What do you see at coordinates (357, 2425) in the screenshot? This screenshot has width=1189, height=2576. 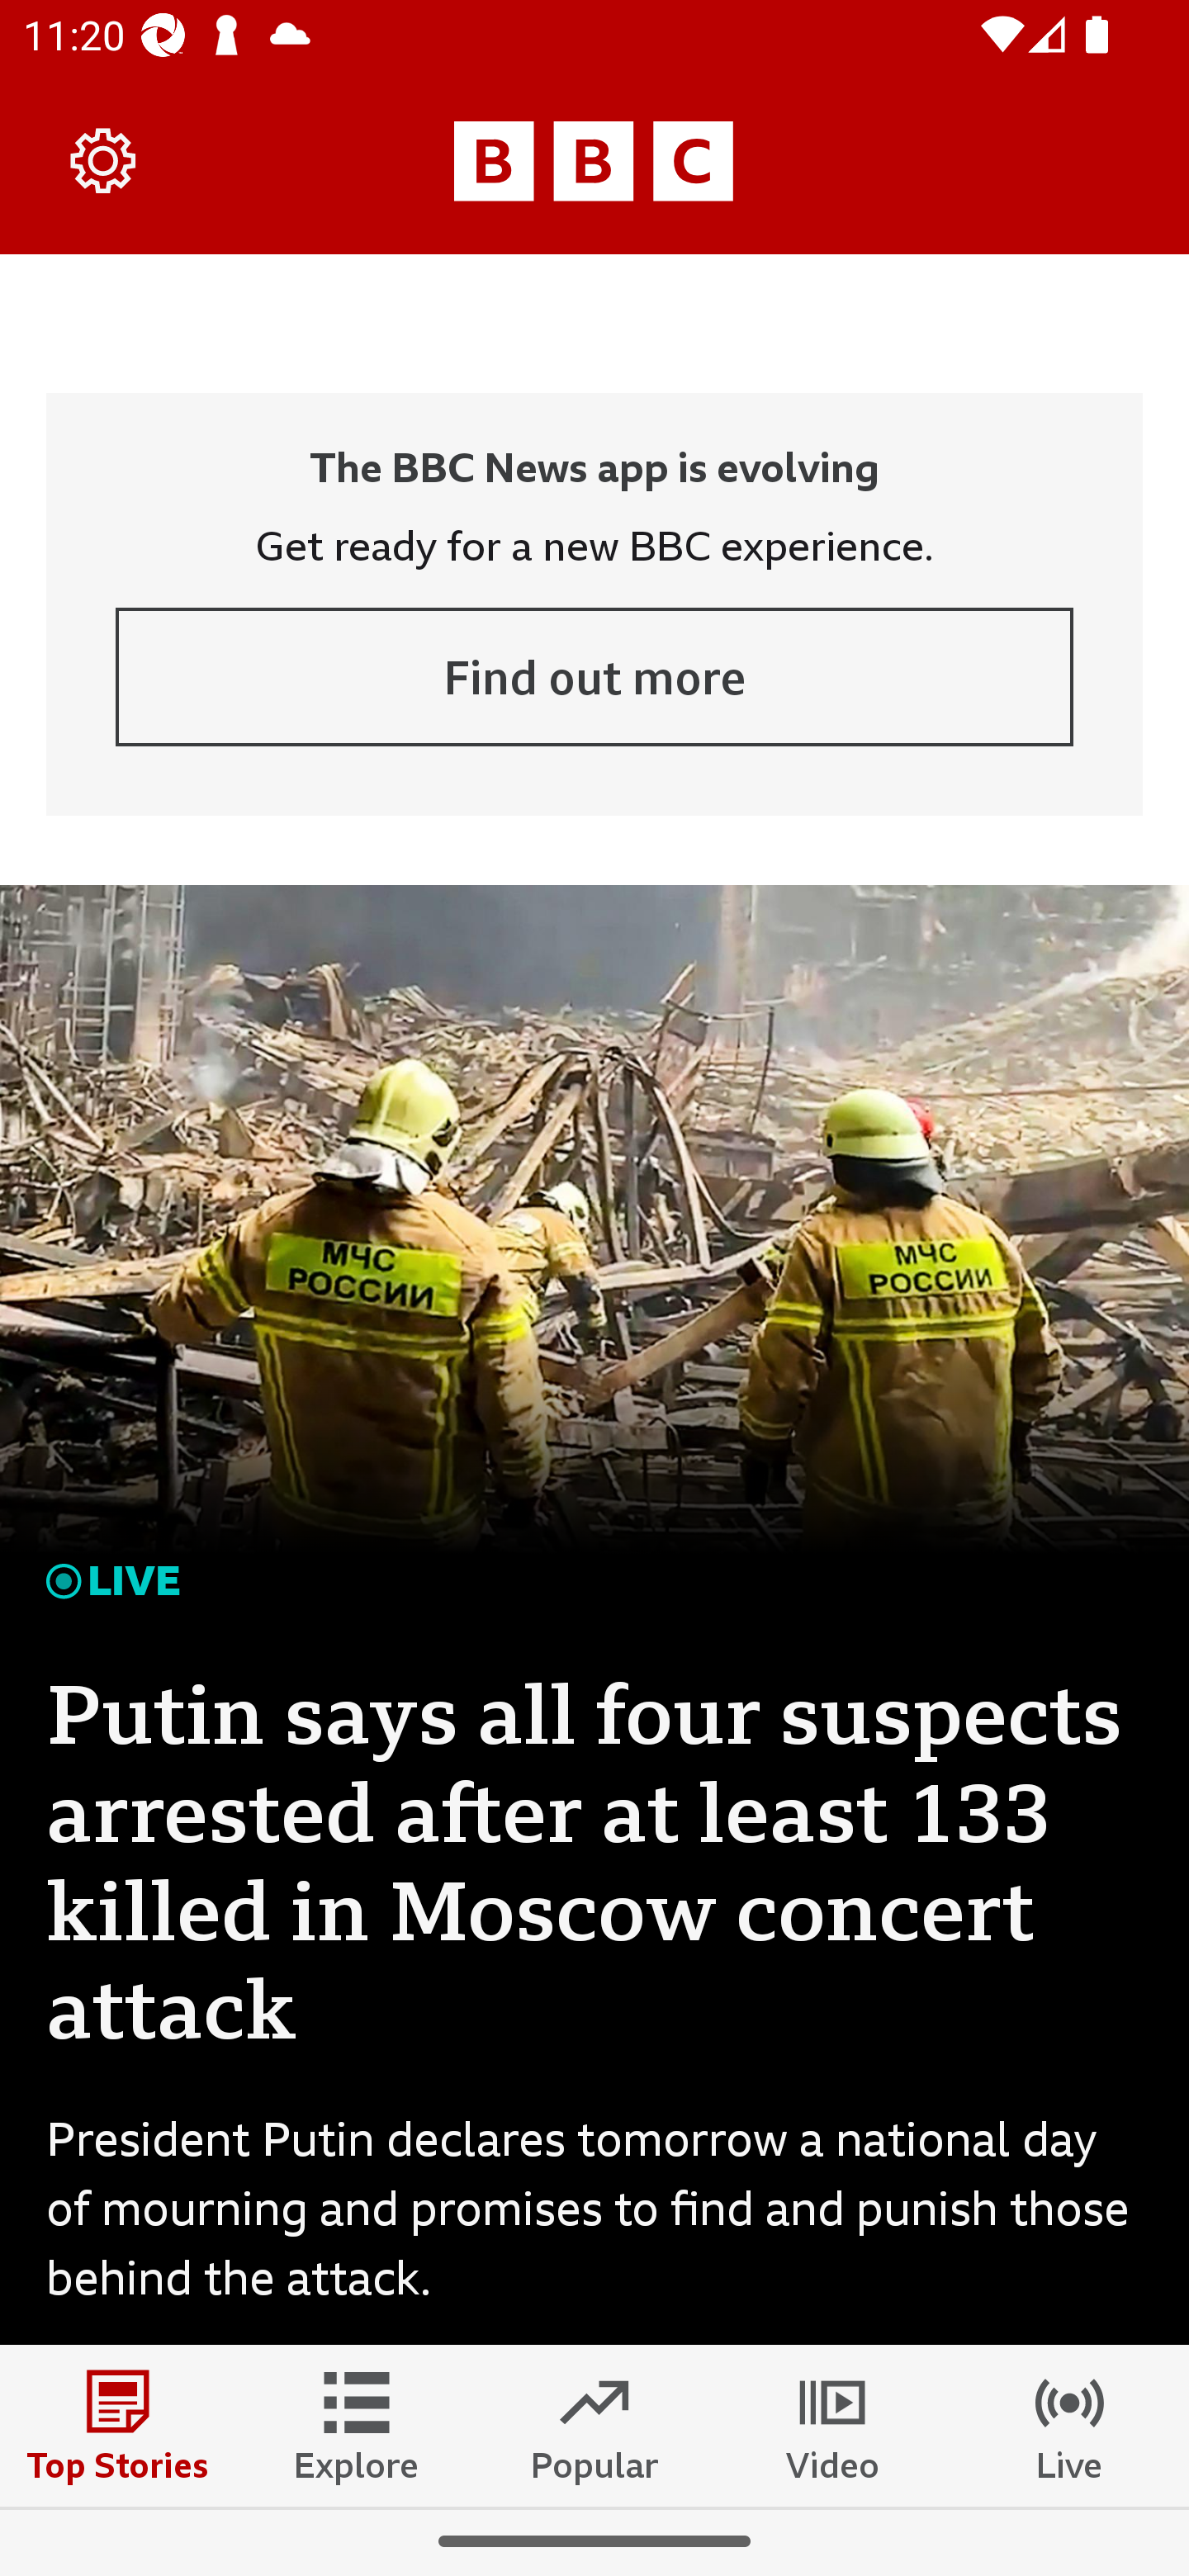 I see `Explore` at bounding box center [357, 2425].